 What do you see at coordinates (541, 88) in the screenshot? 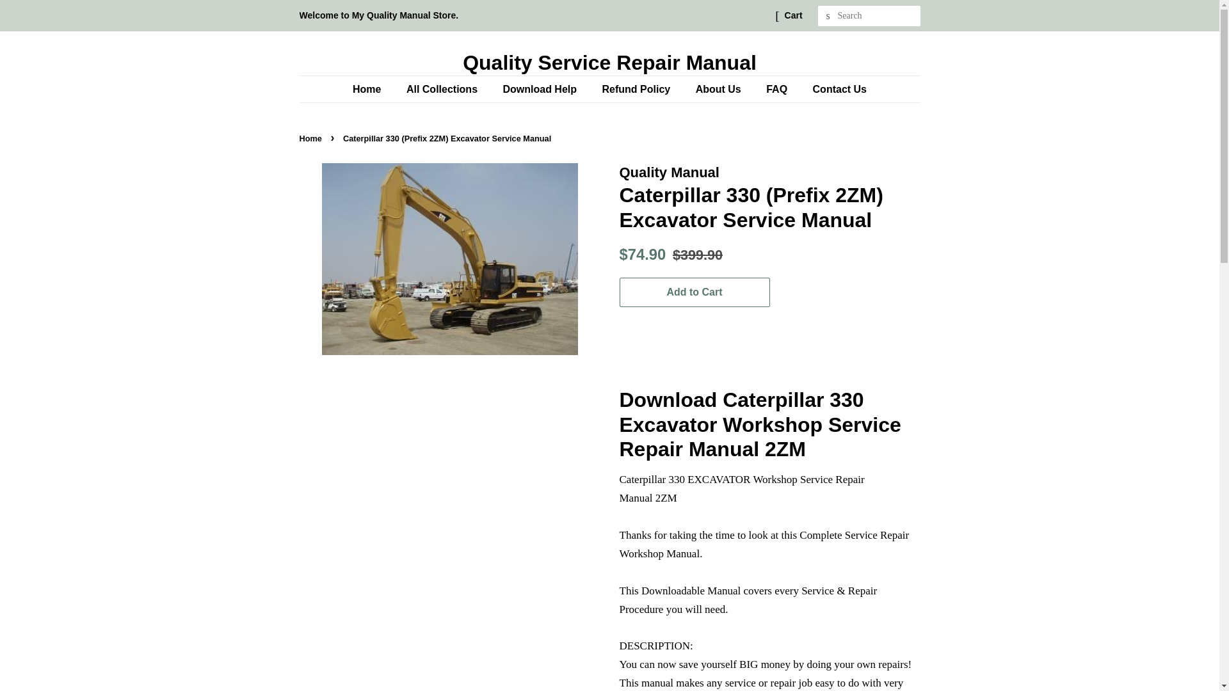
I see `Download Help` at bounding box center [541, 88].